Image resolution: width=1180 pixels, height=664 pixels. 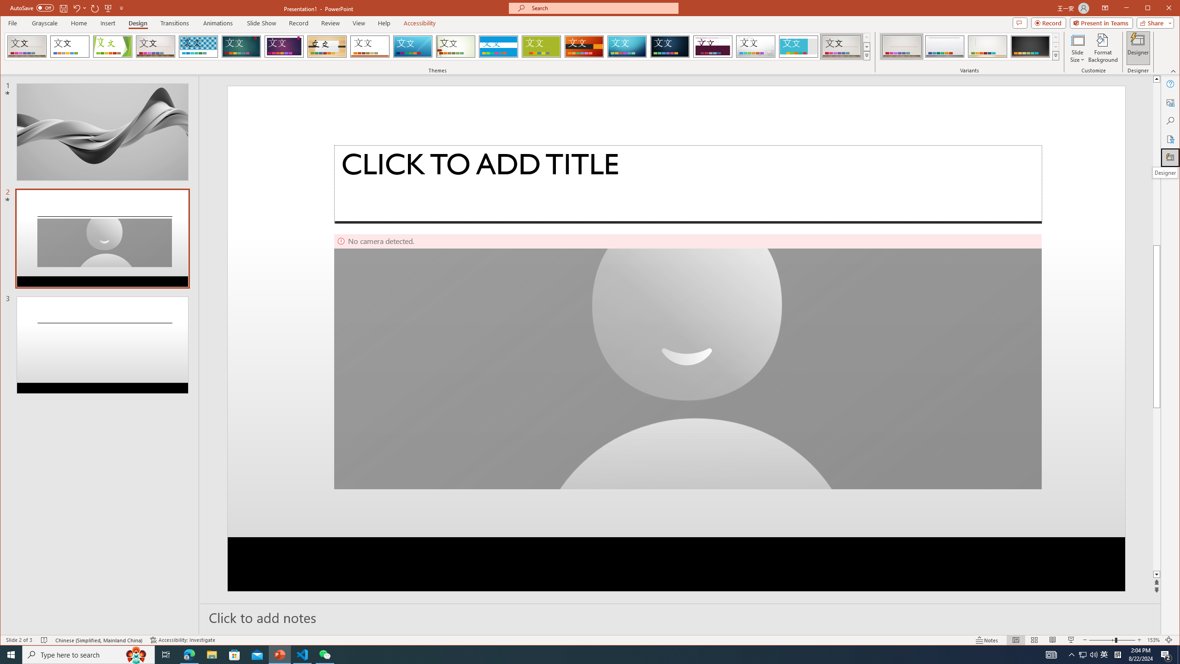 I want to click on Integral, so click(x=198, y=47).